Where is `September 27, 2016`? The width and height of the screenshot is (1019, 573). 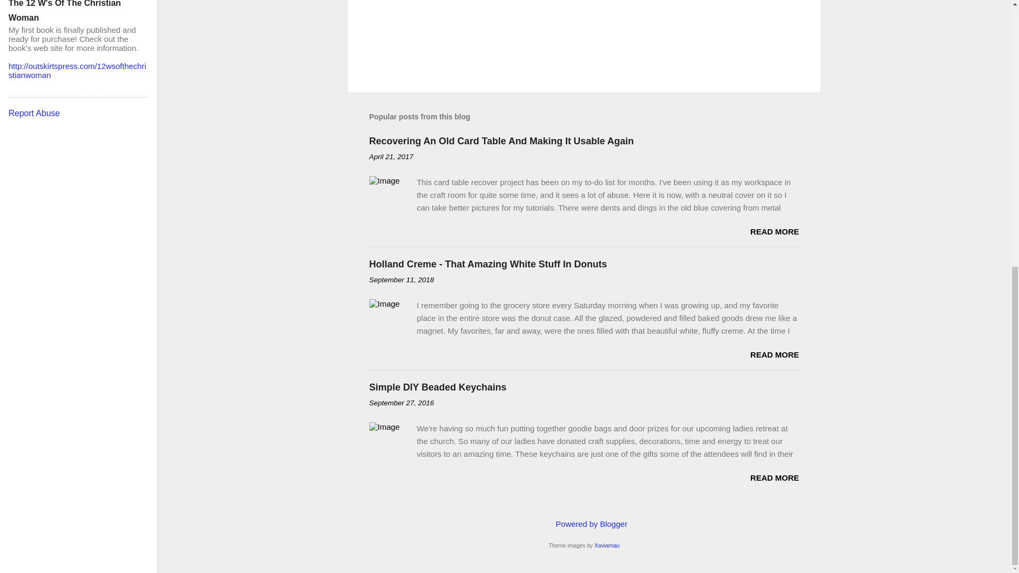 September 27, 2016 is located at coordinates (401, 402).